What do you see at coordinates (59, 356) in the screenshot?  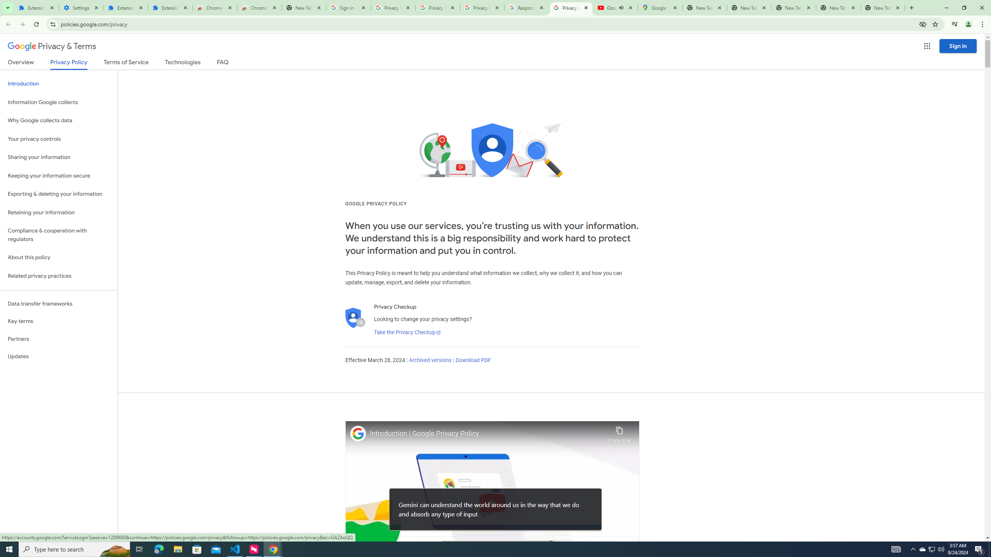 I see `Updates` at bounding box center [59, 356].